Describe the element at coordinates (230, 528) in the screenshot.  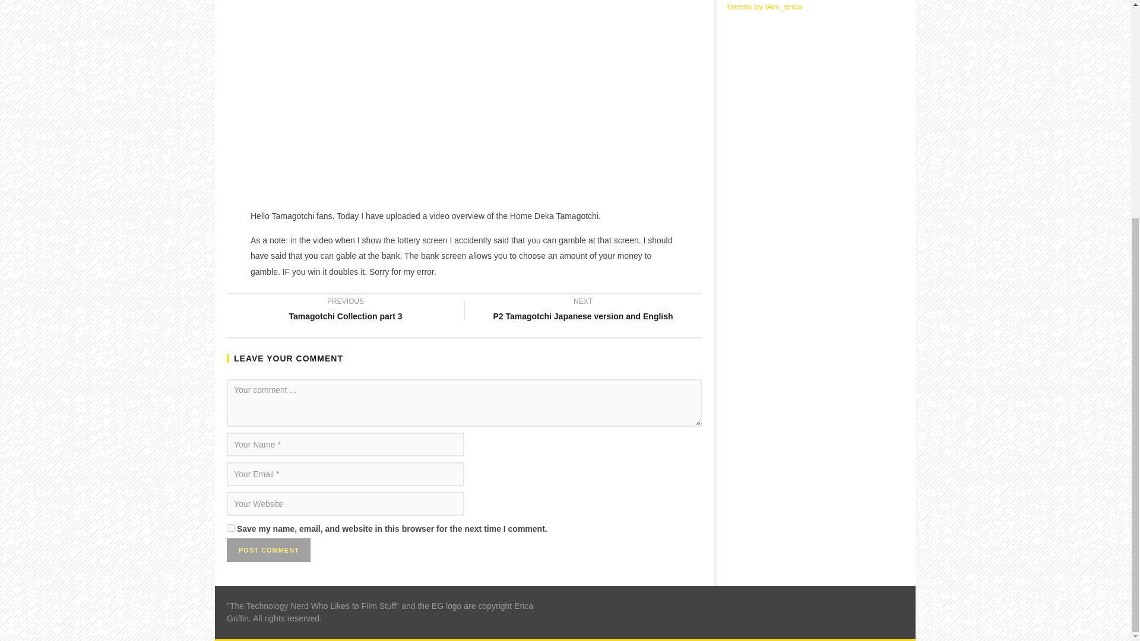
I see `yes` at that location.